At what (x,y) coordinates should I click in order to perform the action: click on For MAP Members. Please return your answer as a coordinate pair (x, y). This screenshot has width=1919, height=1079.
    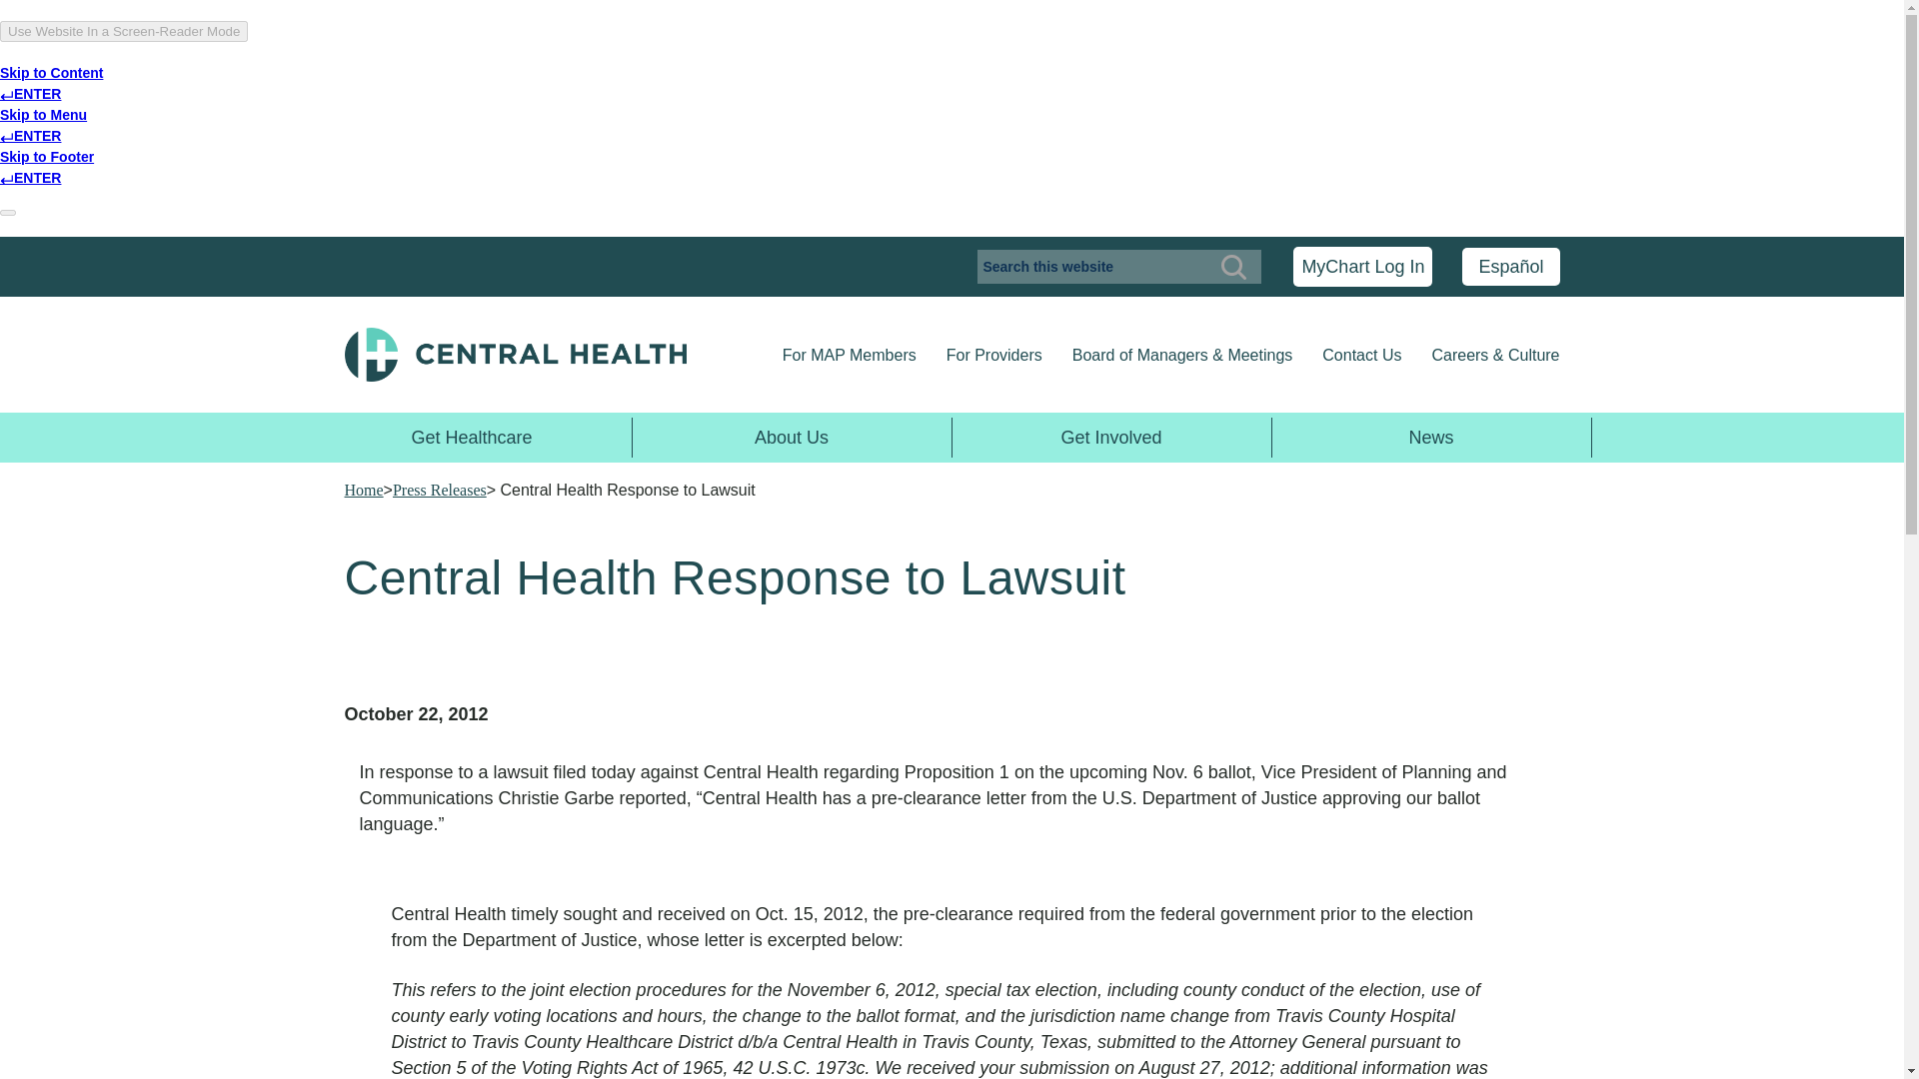
    Looking at the image, I should click on (850, 356).